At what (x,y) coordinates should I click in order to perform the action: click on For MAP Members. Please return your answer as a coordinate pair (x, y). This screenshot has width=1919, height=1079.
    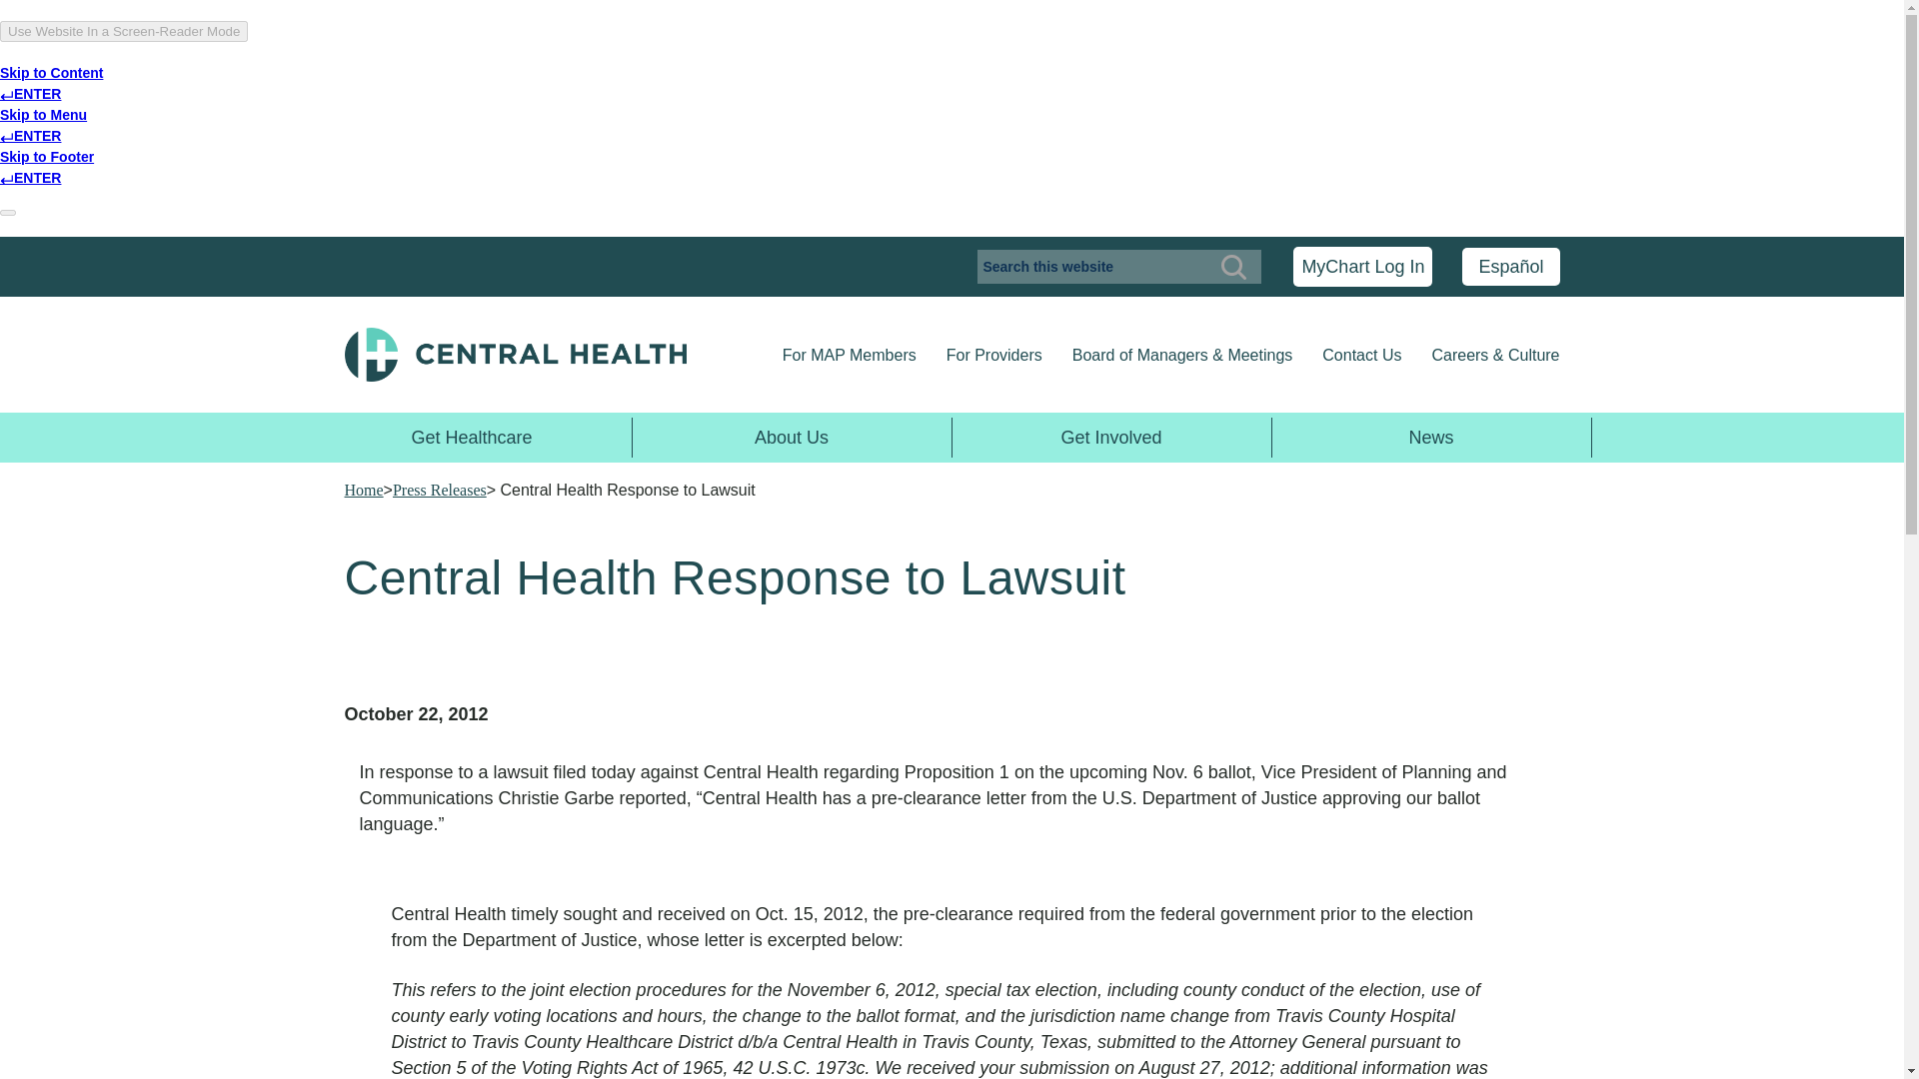
    Looking at the image, I should click on (850, 356).